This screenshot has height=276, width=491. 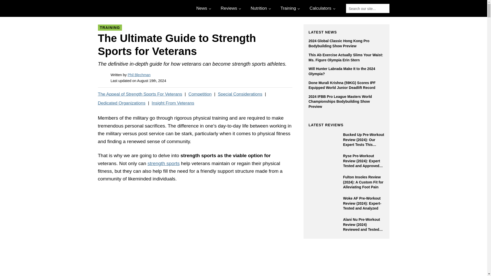 I want to click on News, so click(x=203, y=8).